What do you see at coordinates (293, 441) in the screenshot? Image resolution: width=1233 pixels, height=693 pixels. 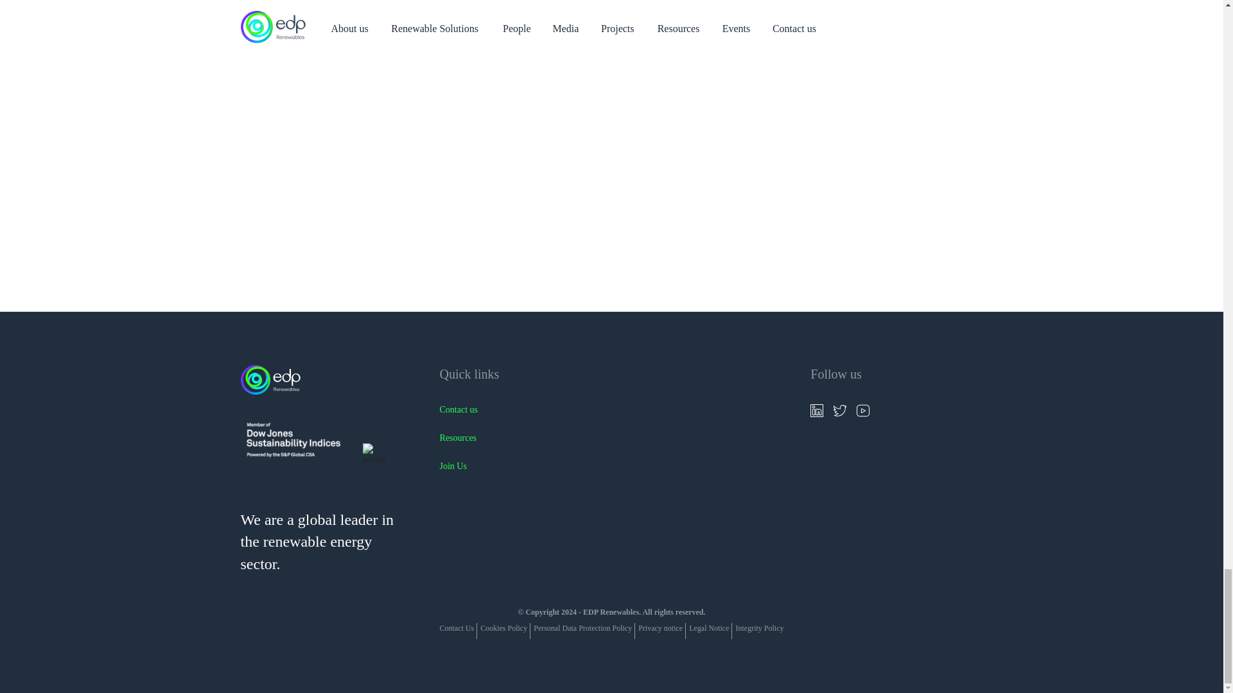 I see `Dow Jones Sustainability Index` at bounding box center [293, 441].